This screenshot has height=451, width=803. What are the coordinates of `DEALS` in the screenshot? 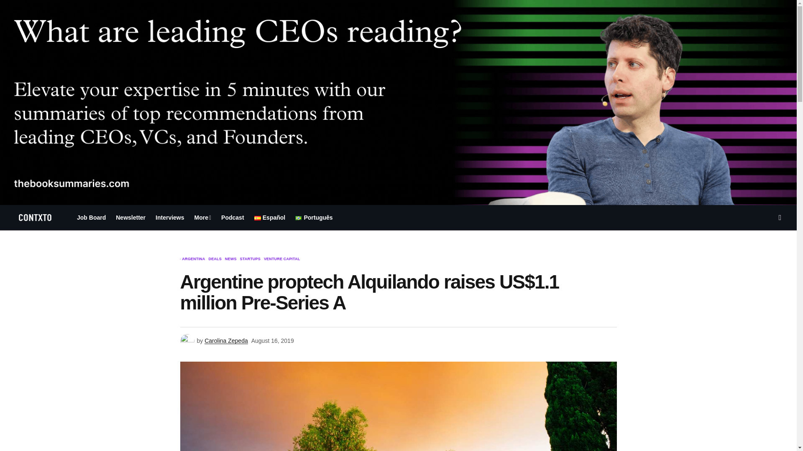 It's located at (215, 259).